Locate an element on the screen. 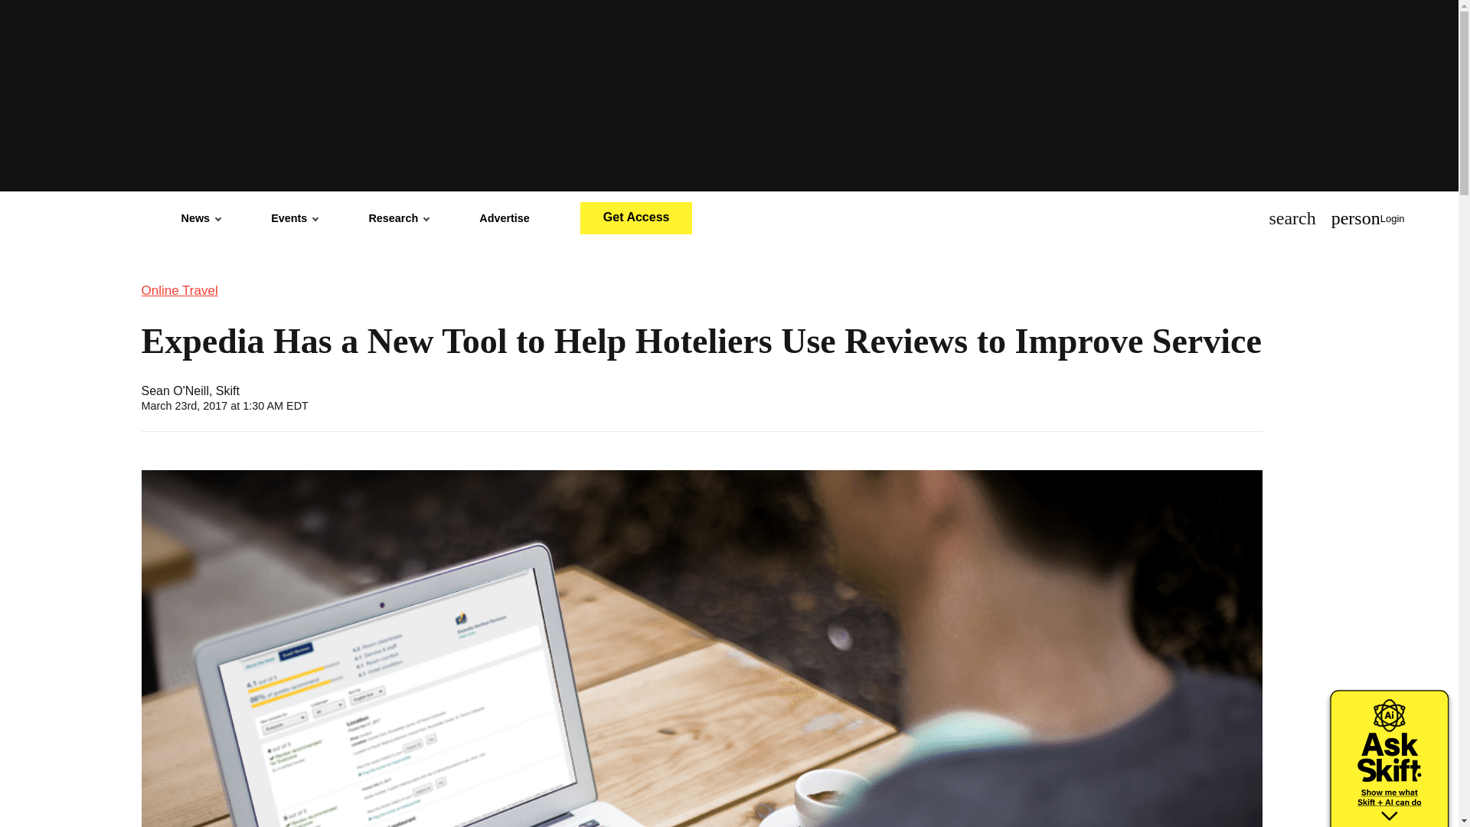 The width and height of the screenshot is (1470, 827). Research is located at coordinates (398, 217).